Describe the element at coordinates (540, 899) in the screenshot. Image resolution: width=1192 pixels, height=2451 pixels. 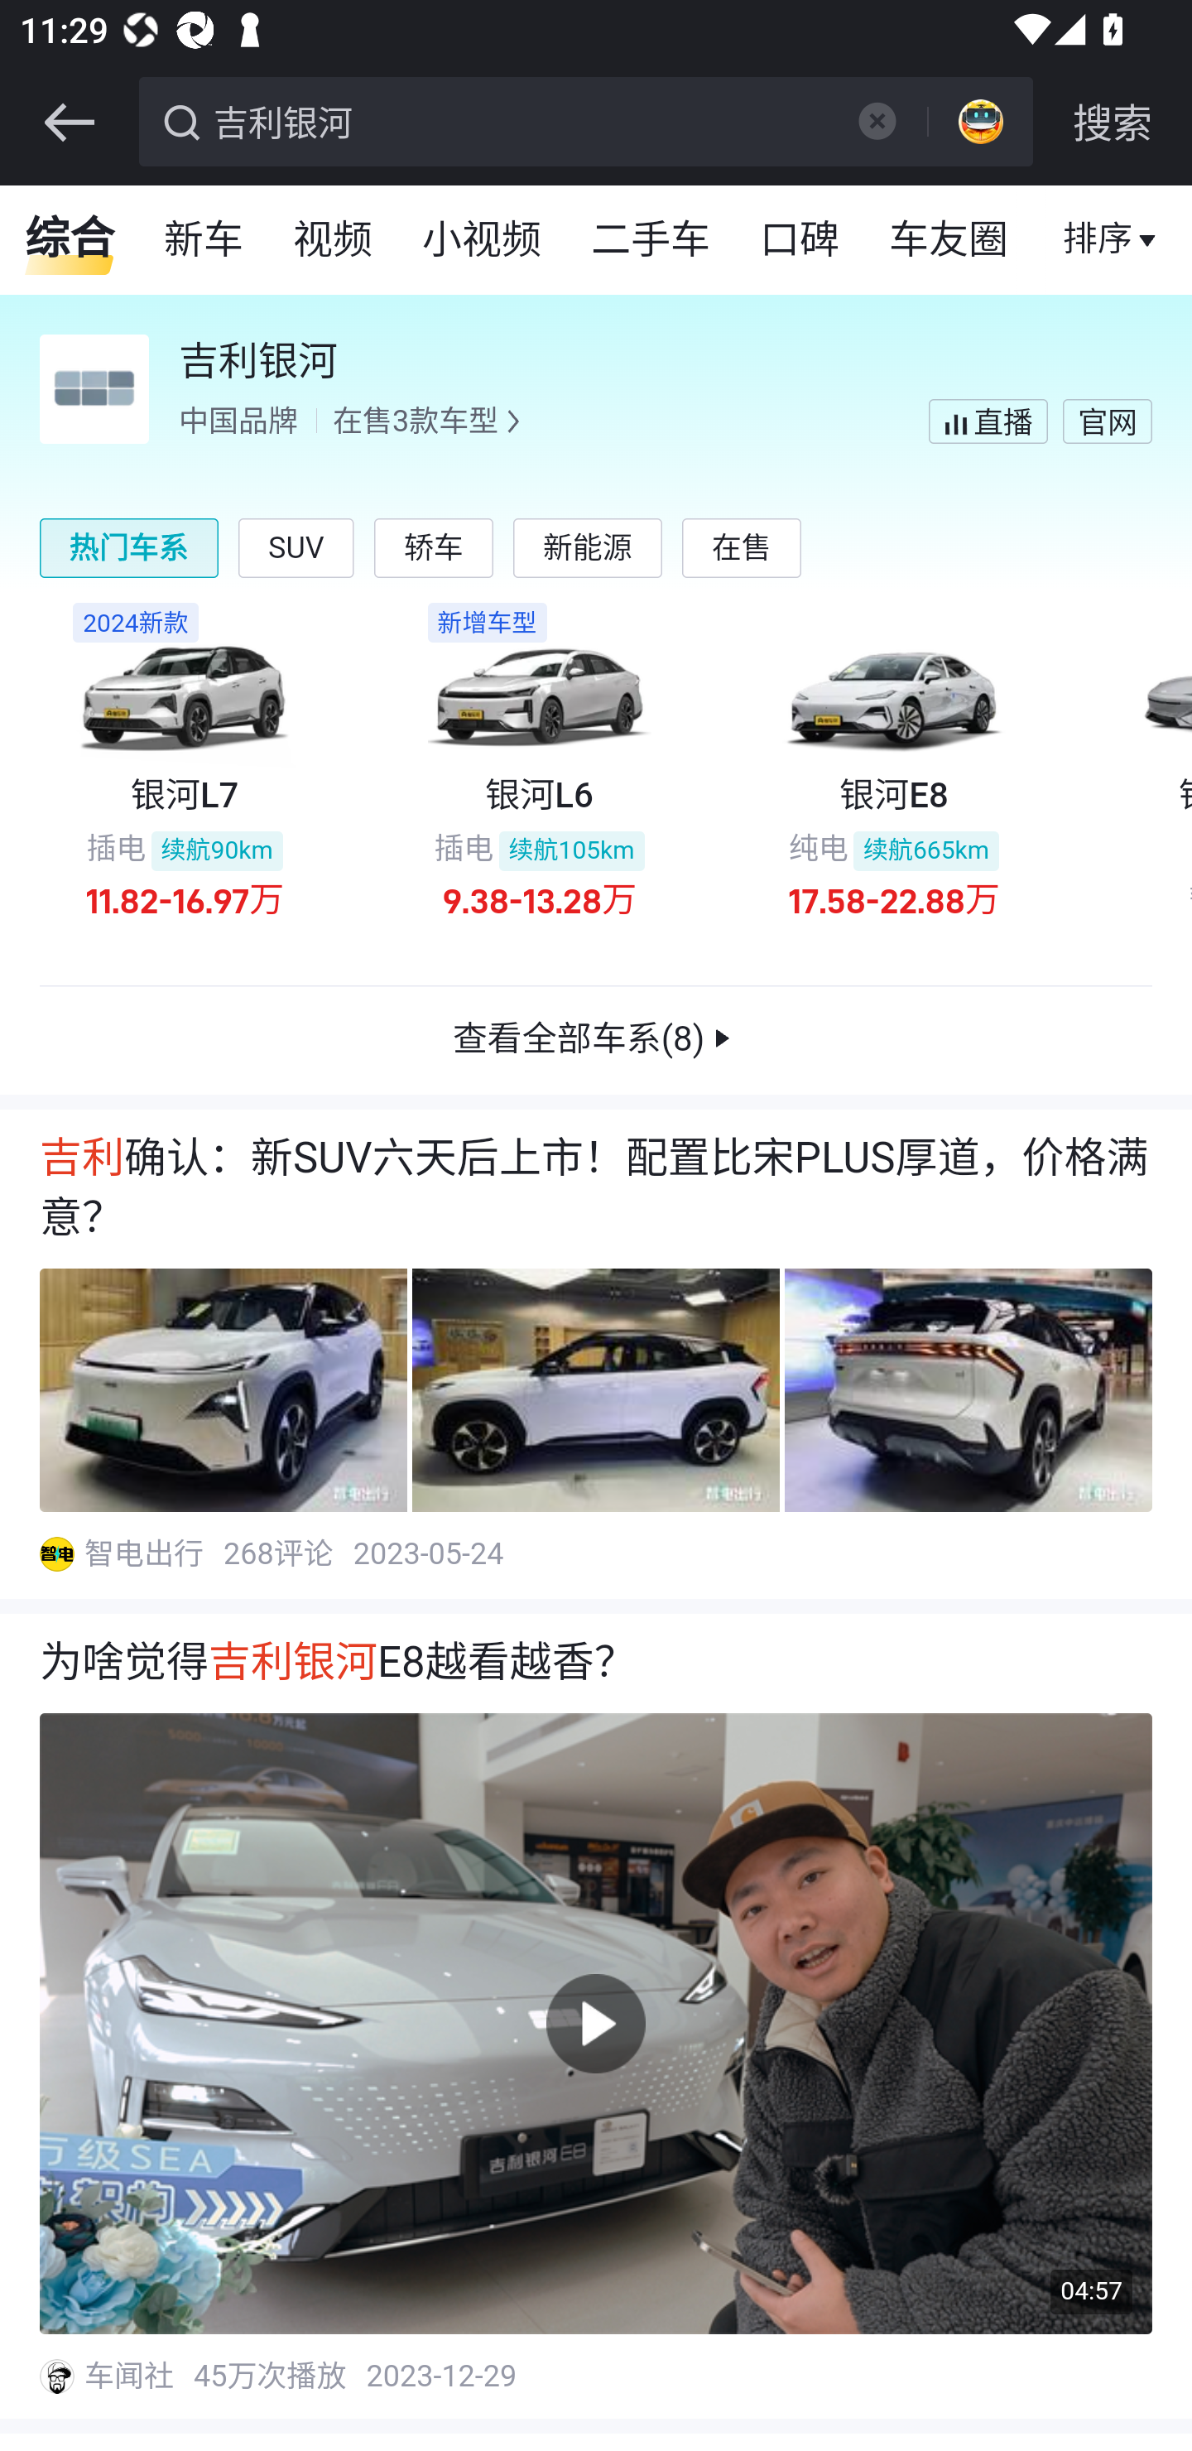
I see `9.38-13.28万` at that location.